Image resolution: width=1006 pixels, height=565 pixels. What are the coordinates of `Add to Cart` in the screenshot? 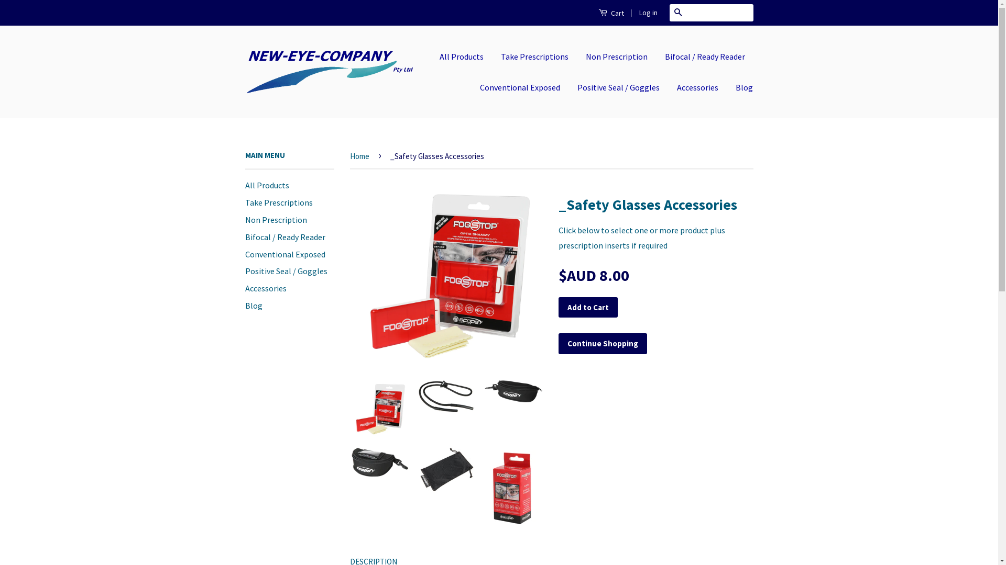 It's located at (588, 308).